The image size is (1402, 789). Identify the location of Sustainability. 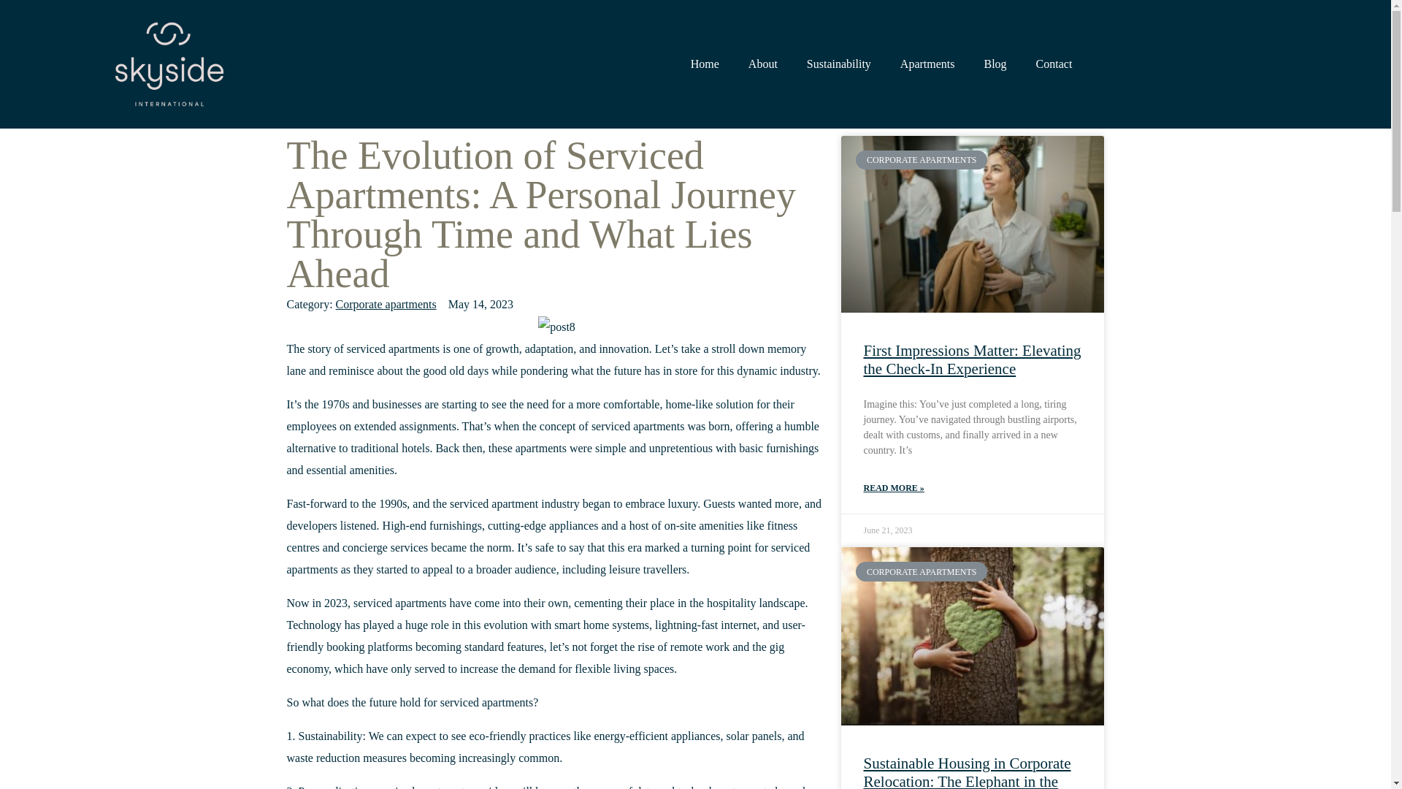
(838, 64).